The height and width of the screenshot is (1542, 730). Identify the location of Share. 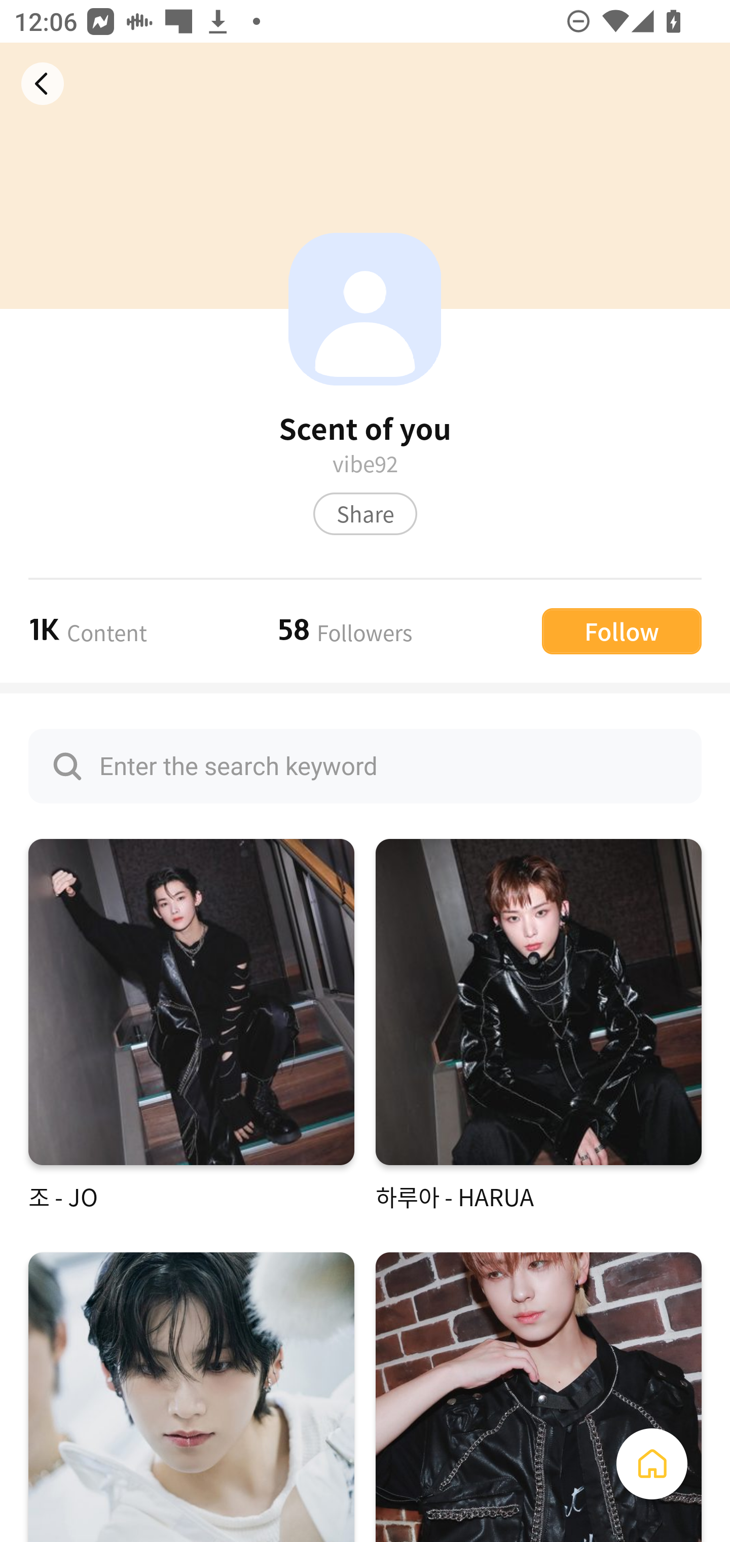
(365, 513).